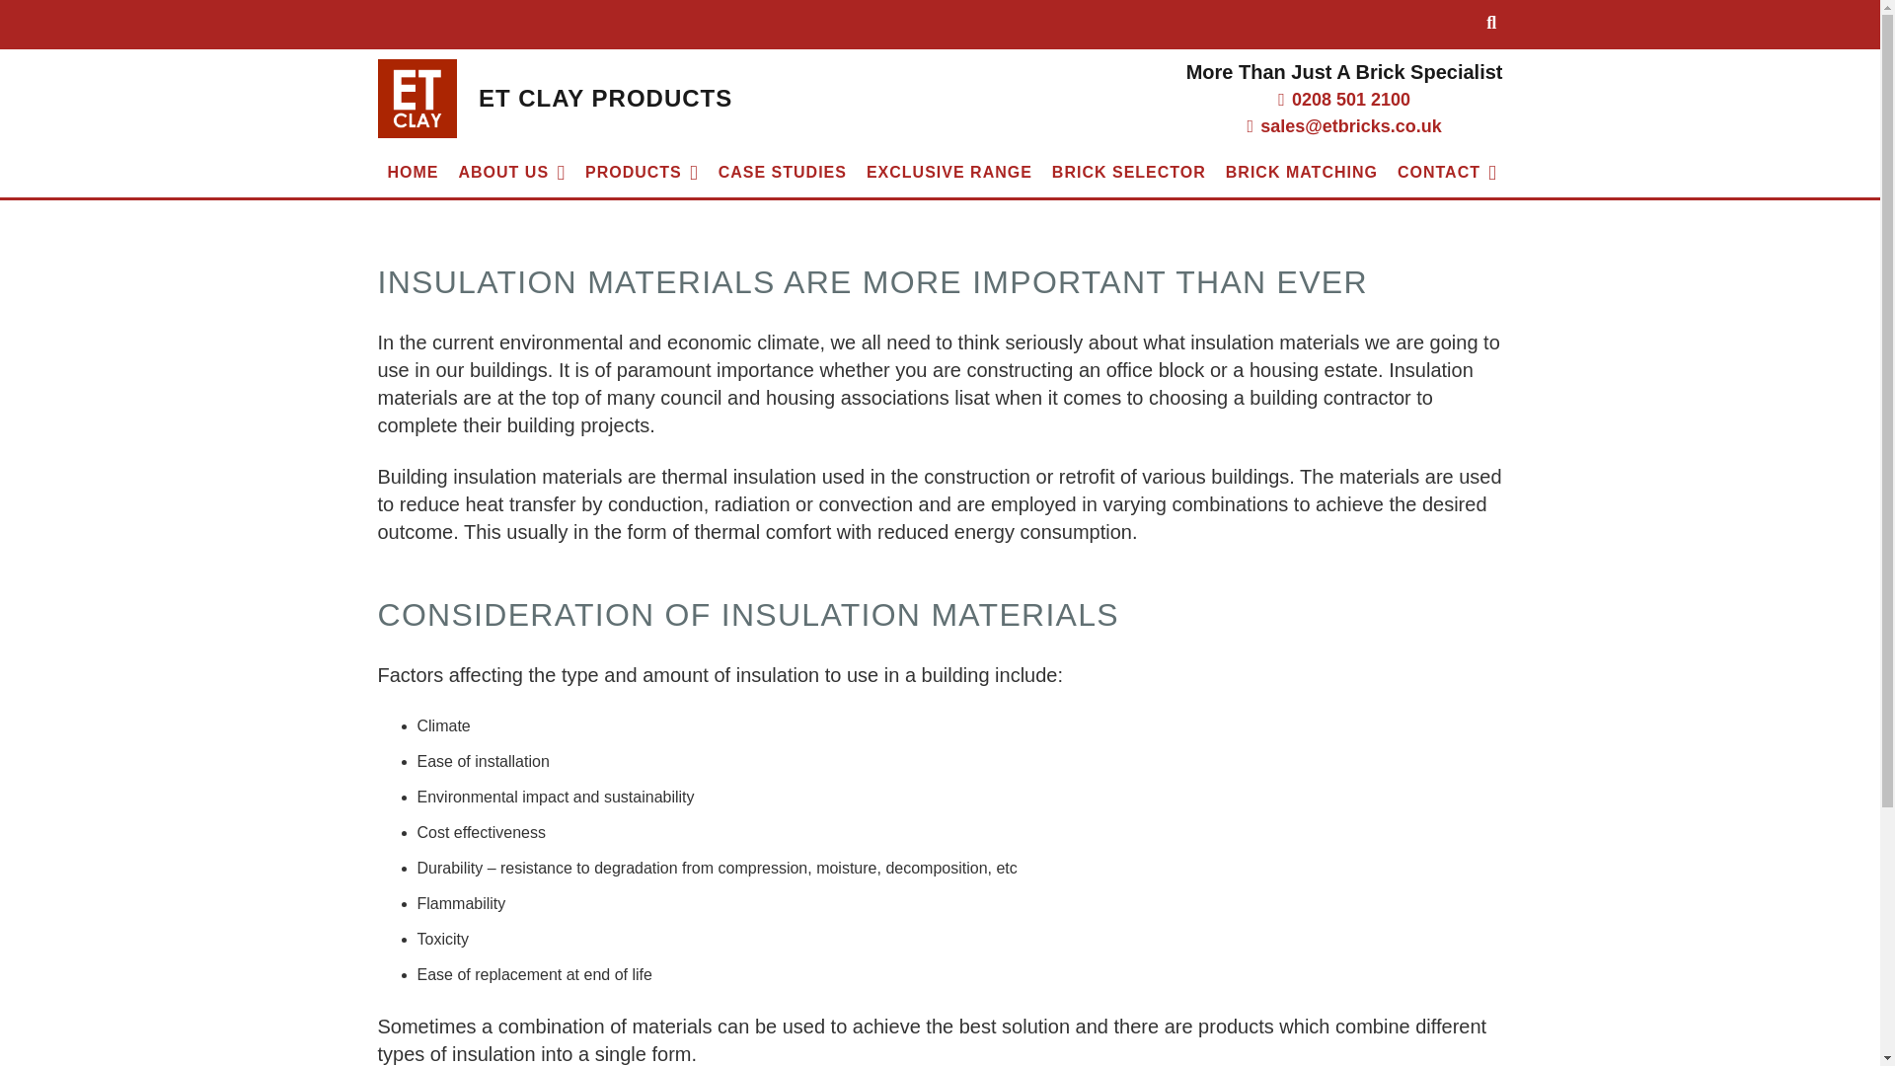 This screenshot has height=1066, width=1895. What do you see at coordinates (782, 172) in the screenshot?
I see `CASE STUDIES` at bounding box center [782, 172].